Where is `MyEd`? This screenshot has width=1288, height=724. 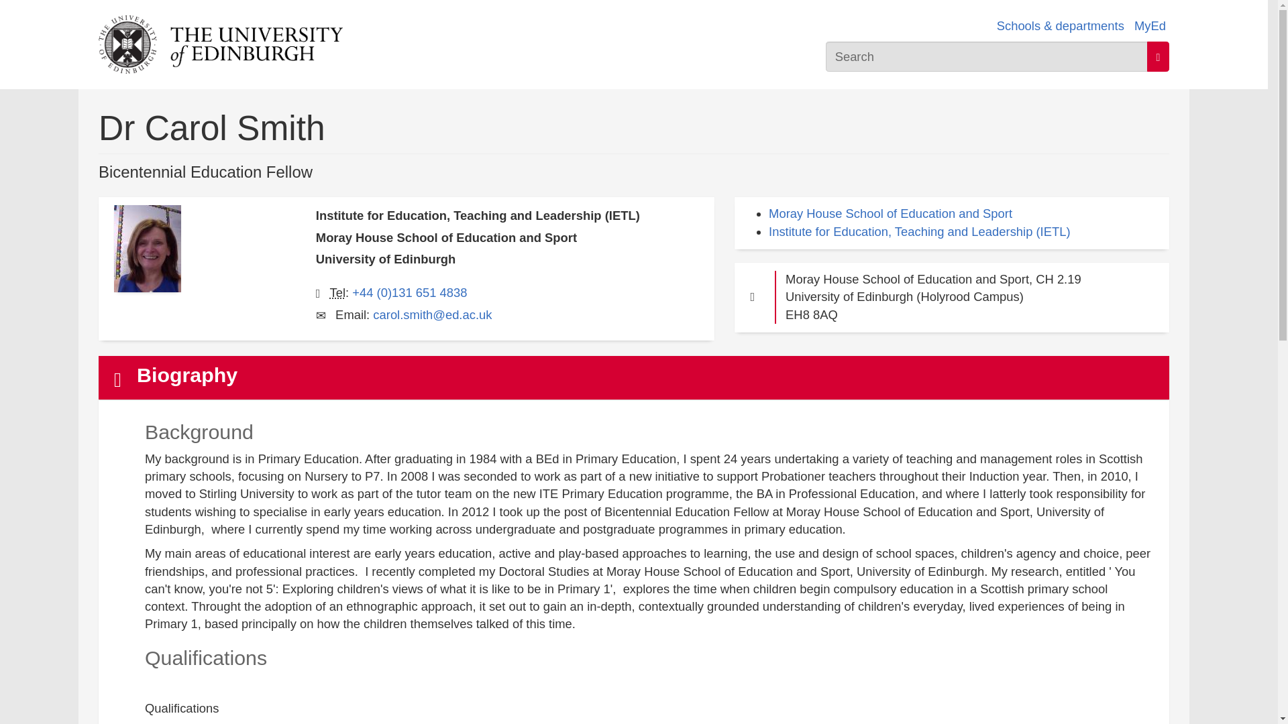 MyEd is located at coordinates (1150, 25).